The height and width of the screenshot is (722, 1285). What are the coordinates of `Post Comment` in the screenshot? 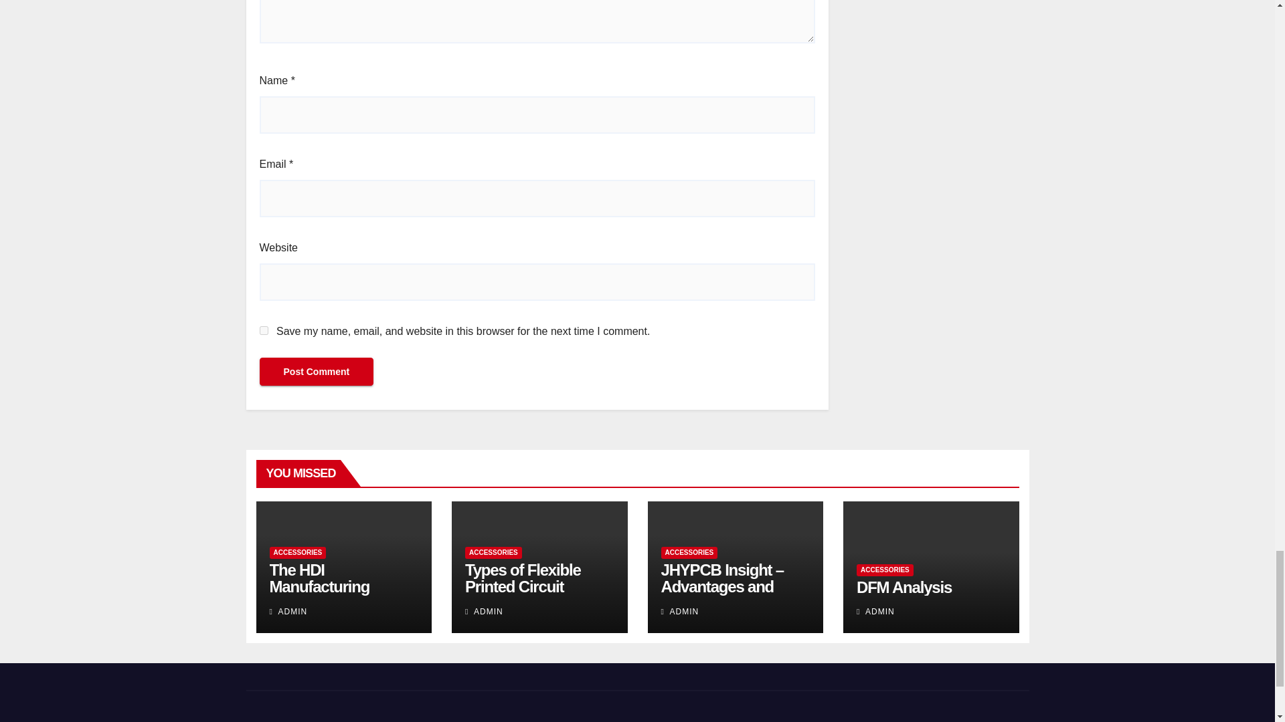 It's located at (316, 371).